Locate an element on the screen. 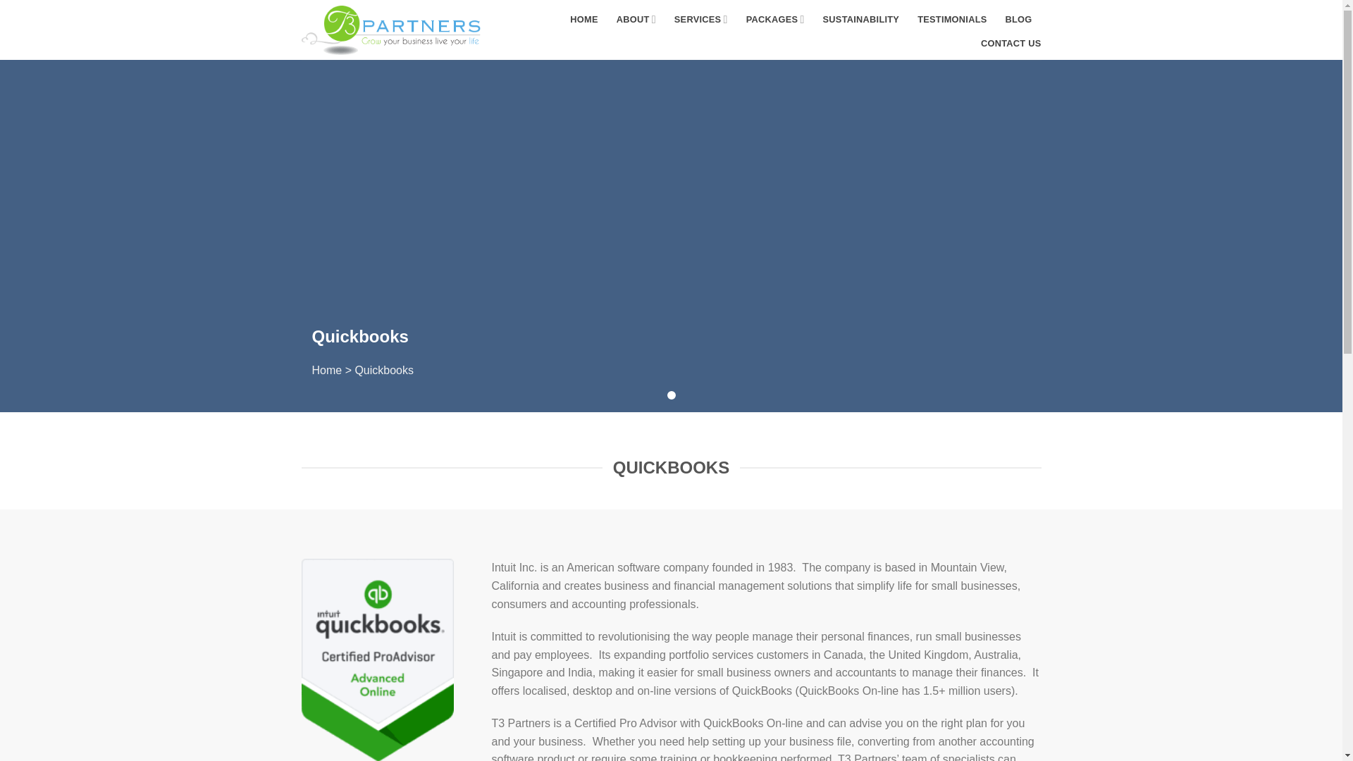 This screenshot has width=1353, height=761. SUSTAINABILITY is located at coordinates (861, 19).